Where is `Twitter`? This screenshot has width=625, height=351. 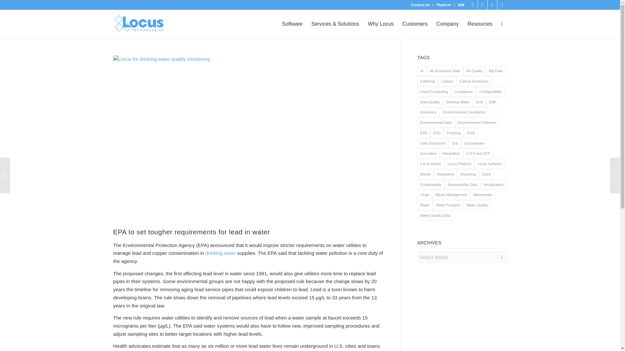 Twitter is located at coordinates (492, 5).